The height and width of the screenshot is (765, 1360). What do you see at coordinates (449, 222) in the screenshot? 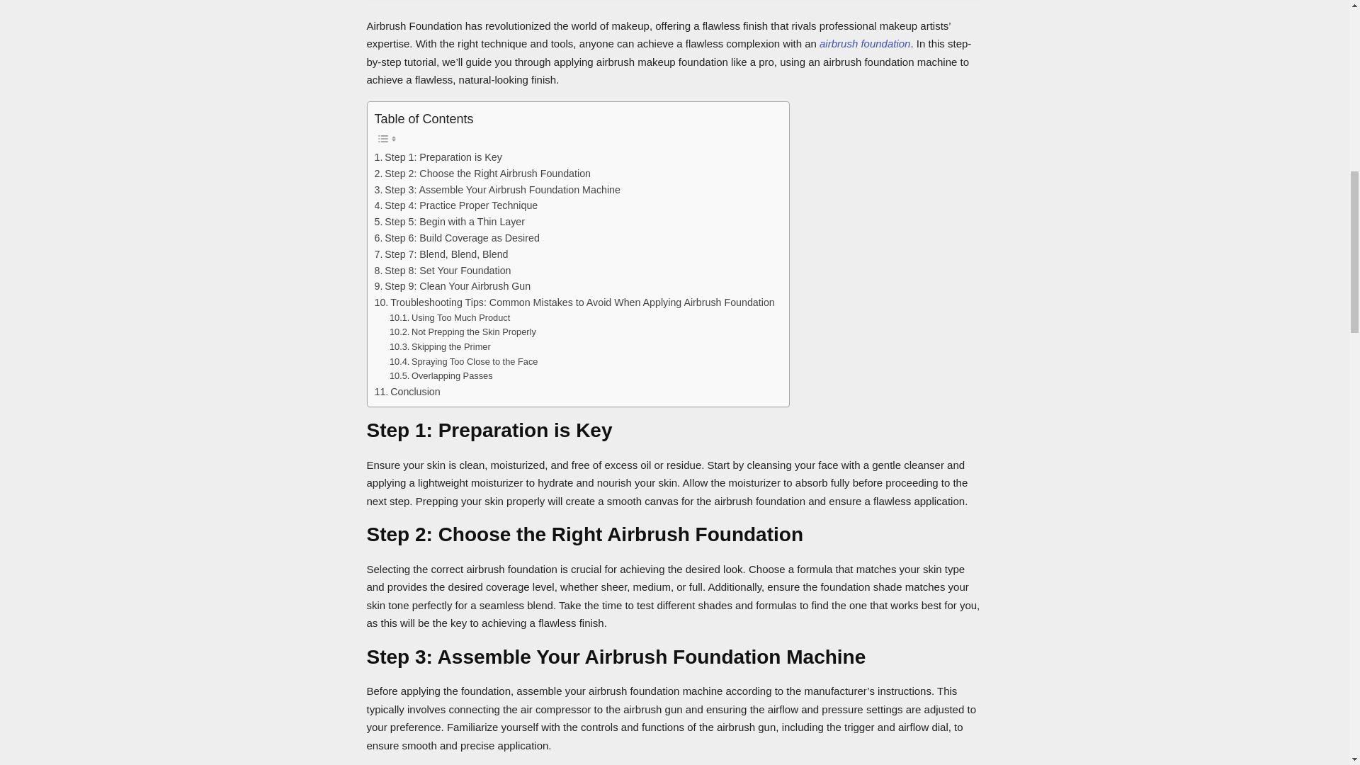
I see `Step 5: Begin with a Thin Layer` at bounding box center [449, 222].